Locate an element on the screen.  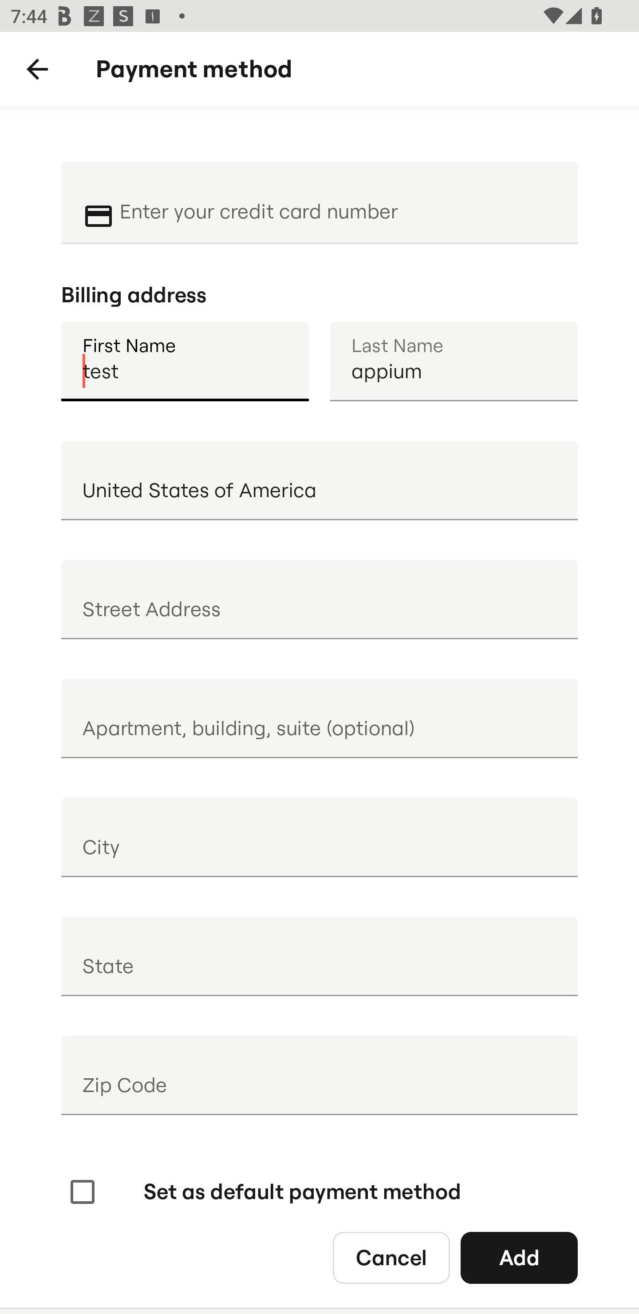
City is located at coordinates (319, 837).